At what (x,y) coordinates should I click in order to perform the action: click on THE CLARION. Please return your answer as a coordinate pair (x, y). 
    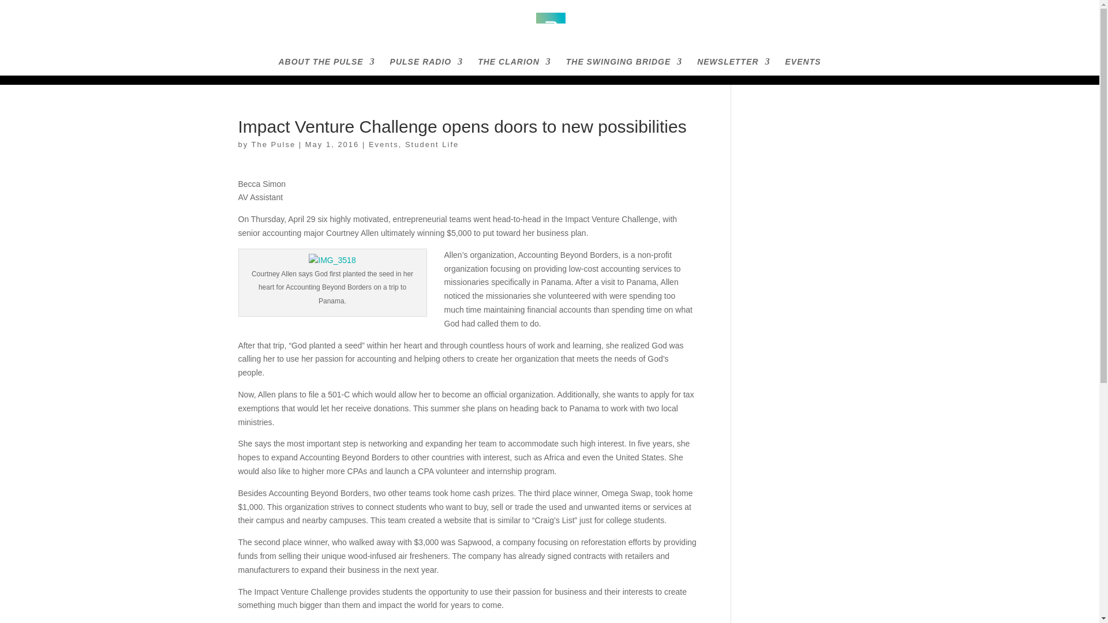
    Looking at the image, I should click on (514, 66).